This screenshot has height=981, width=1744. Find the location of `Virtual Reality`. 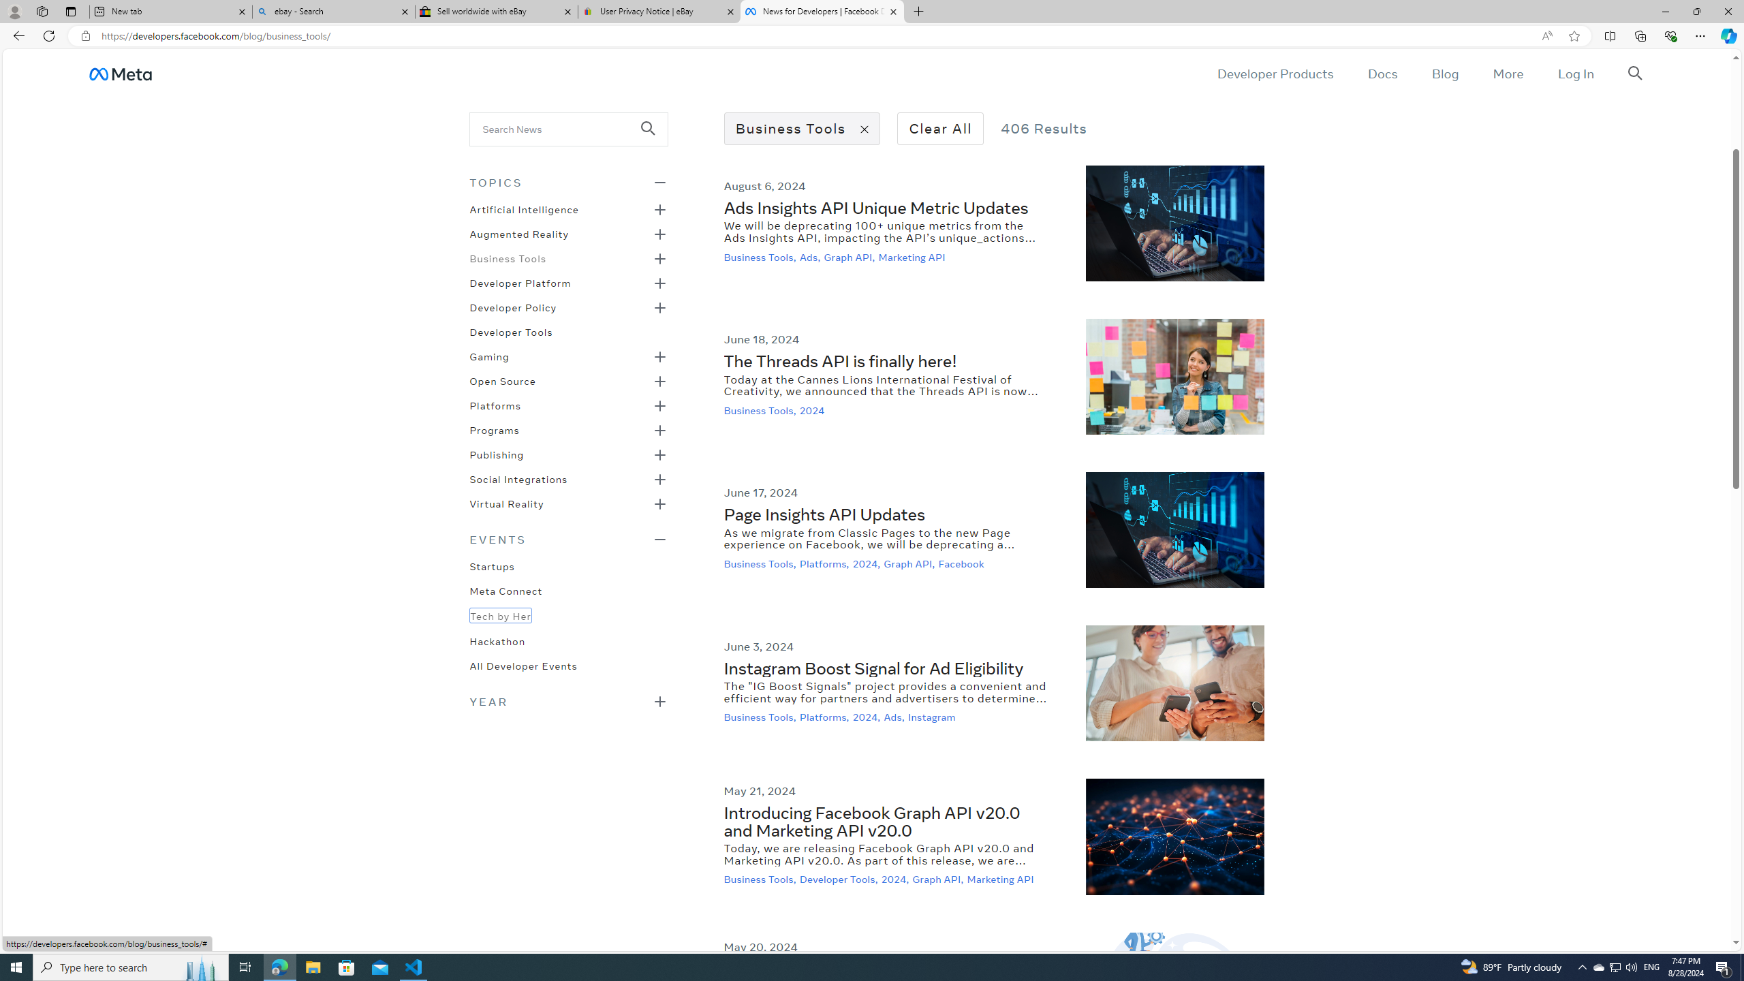

Virtual Reality is located at coordinates (506, 503).